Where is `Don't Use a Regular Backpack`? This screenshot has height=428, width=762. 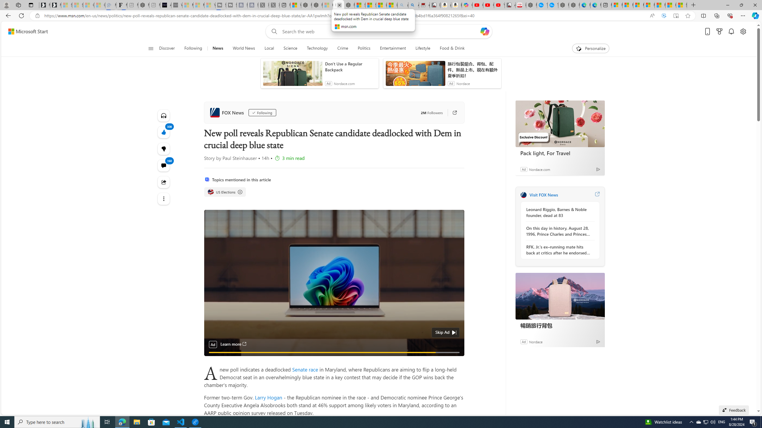 Don't Use a Regular Backpack is located at coordinates (350, 67).